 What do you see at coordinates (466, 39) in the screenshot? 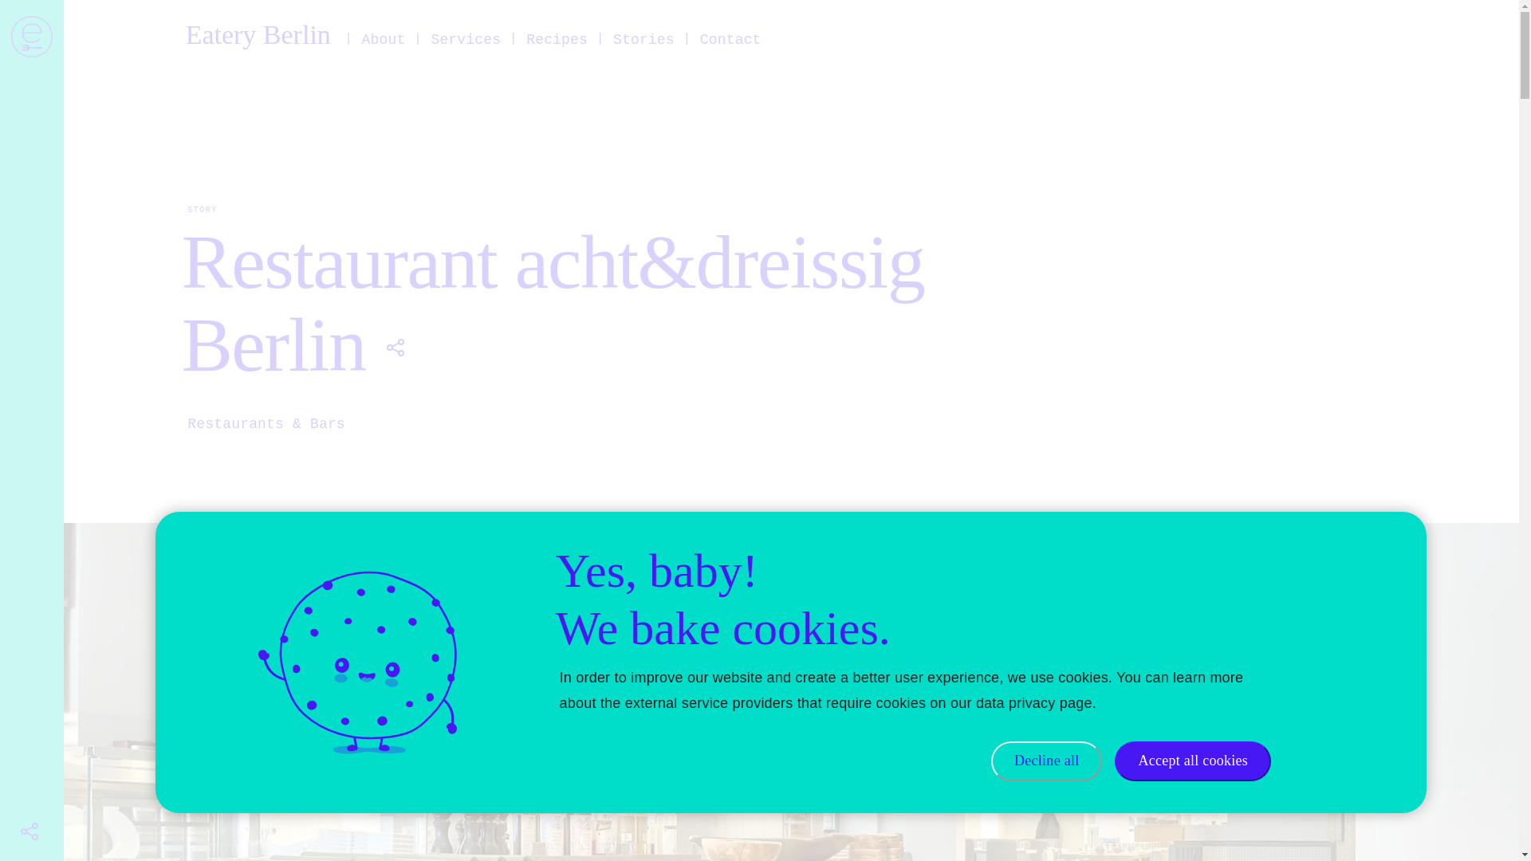
I see `Services` at bounding box center [466, 39].